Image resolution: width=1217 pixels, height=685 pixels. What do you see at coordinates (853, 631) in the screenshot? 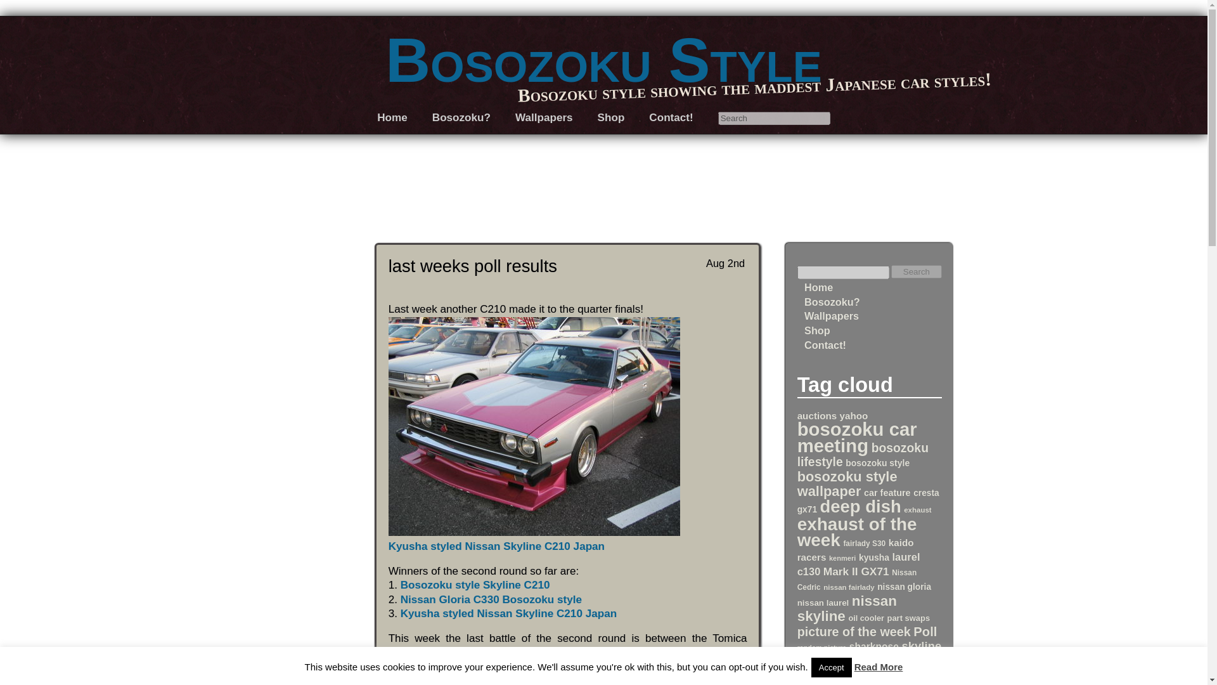
I see `picture of the week` at bounding box center [853, 631].